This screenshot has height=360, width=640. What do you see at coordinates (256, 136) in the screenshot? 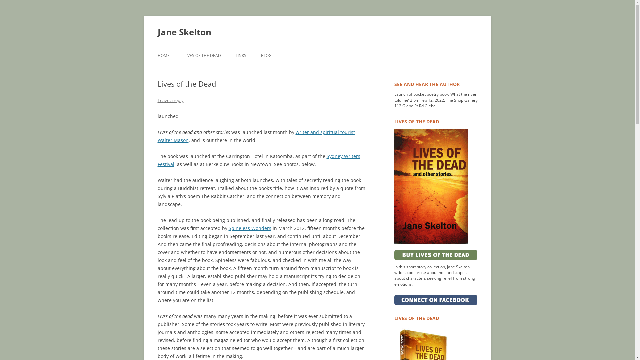
I see `writer and spiritual tourist Walter Mason` at bounding box center [256, 136].